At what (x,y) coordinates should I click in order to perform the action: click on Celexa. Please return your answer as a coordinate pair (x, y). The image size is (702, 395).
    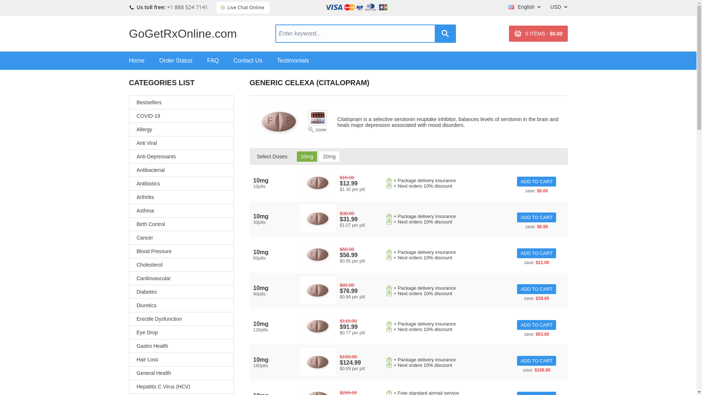
    Looking at the image, I should click on (318, 326).